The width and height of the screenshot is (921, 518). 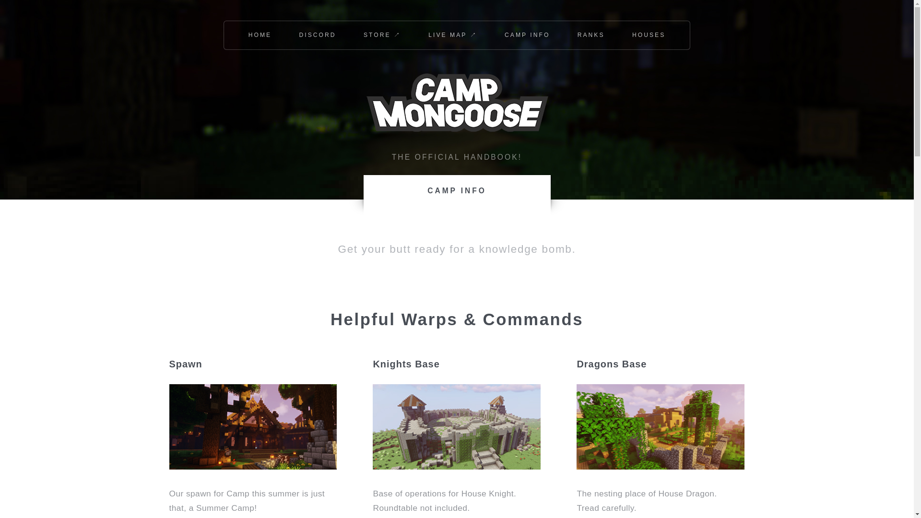 I want to click on DISCORD, so click(x=317, y=35).